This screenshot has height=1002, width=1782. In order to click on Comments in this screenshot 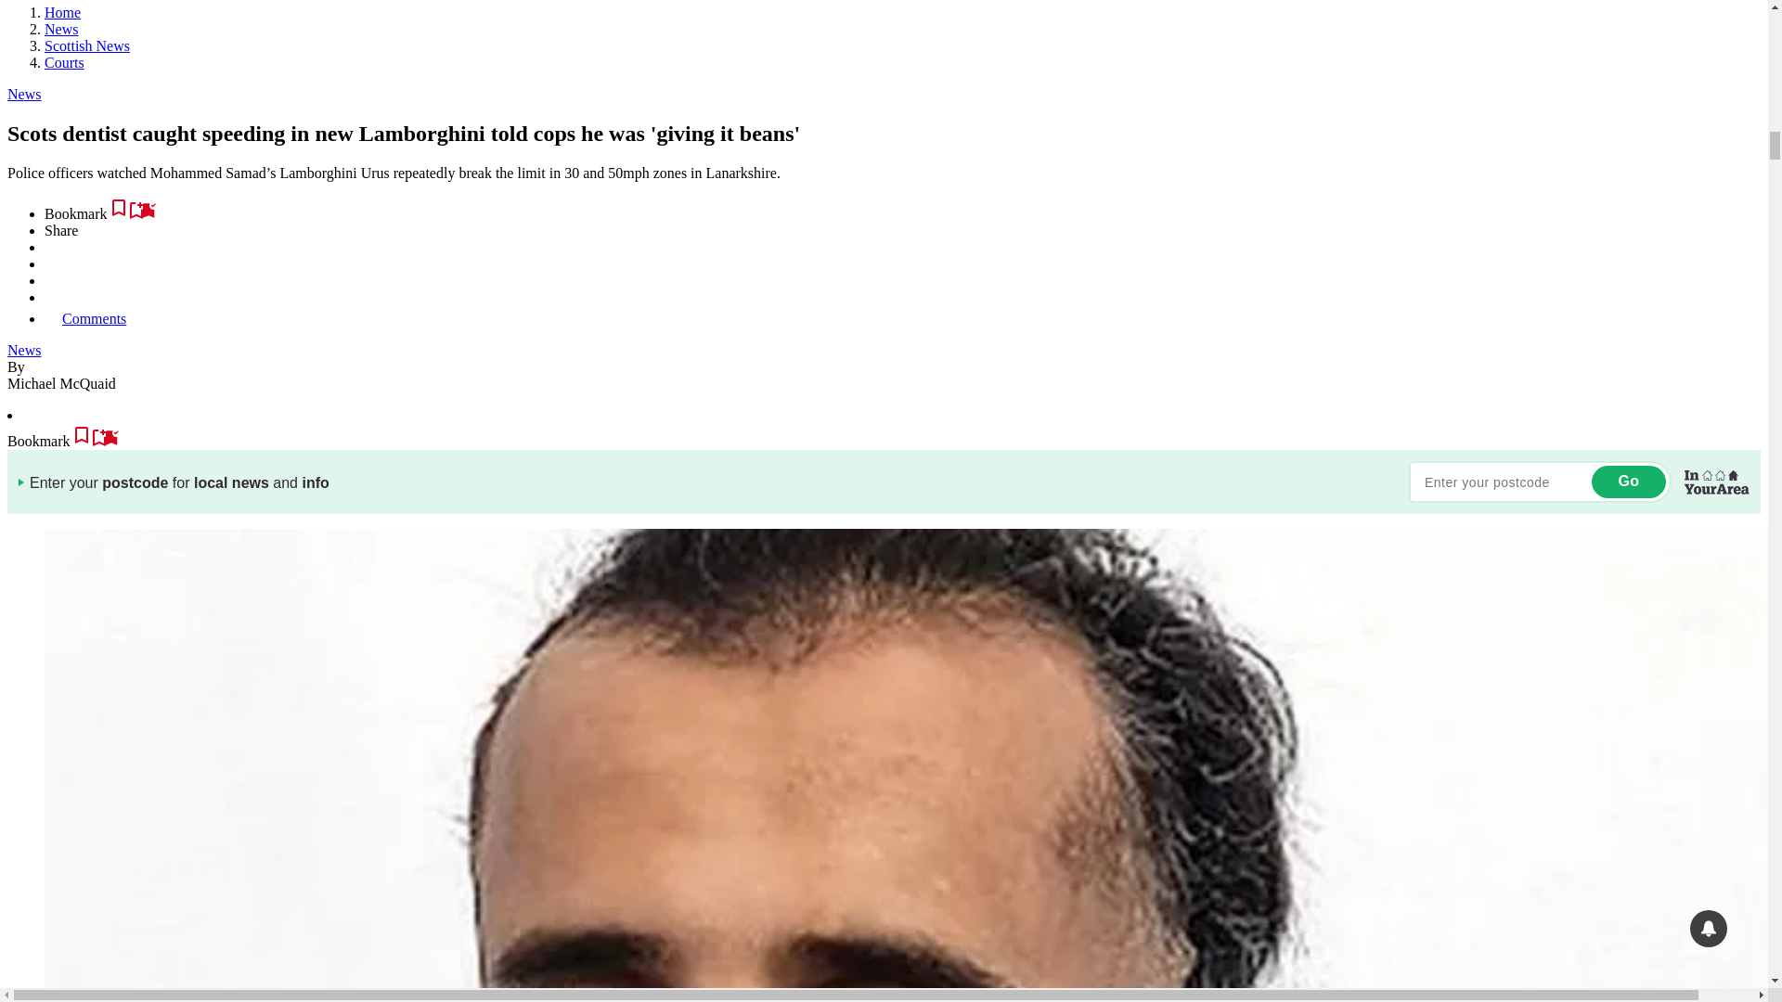, I will do `click(85, 318)`.